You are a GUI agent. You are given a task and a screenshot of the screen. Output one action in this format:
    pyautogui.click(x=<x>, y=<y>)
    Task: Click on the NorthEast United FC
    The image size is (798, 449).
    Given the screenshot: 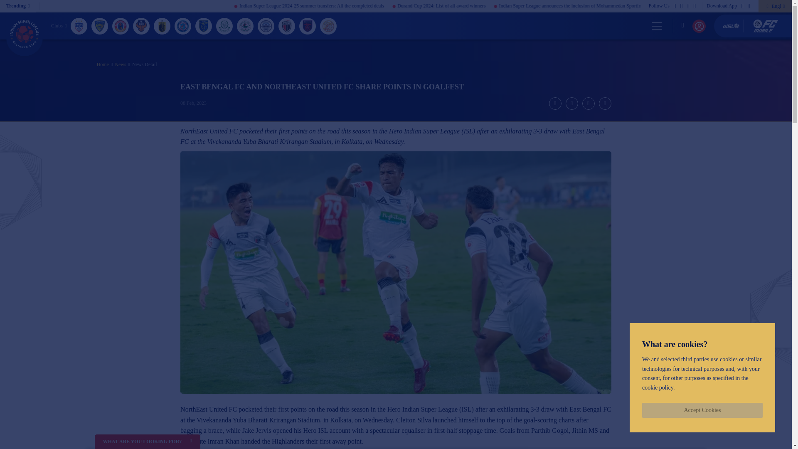 What is the action you would take?
    pyautogui.click(x=287, y=26)
    